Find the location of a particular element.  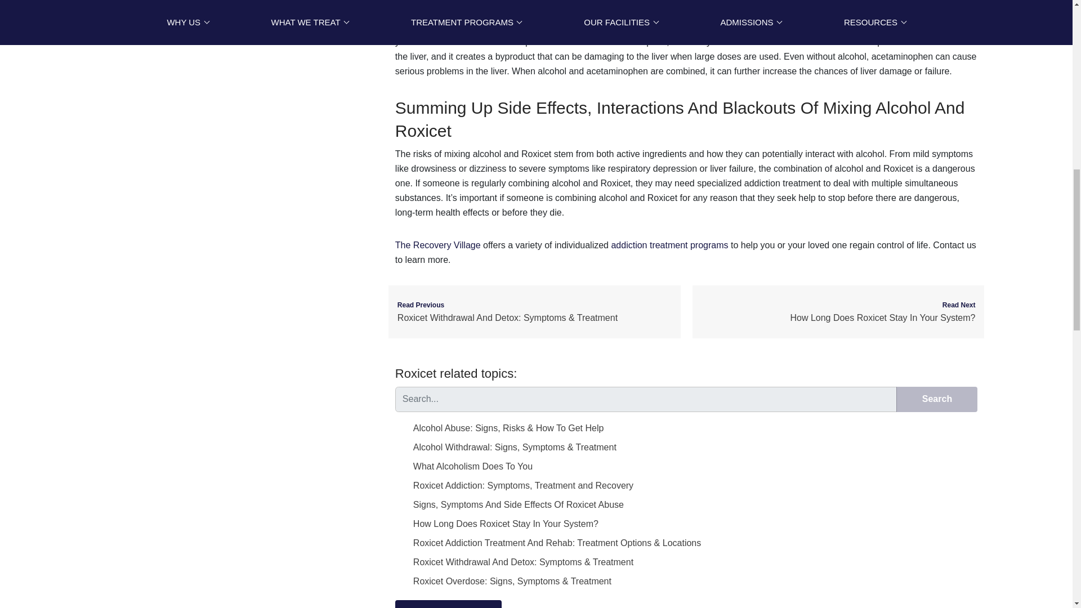

Search is located at coordinates (936, 399).